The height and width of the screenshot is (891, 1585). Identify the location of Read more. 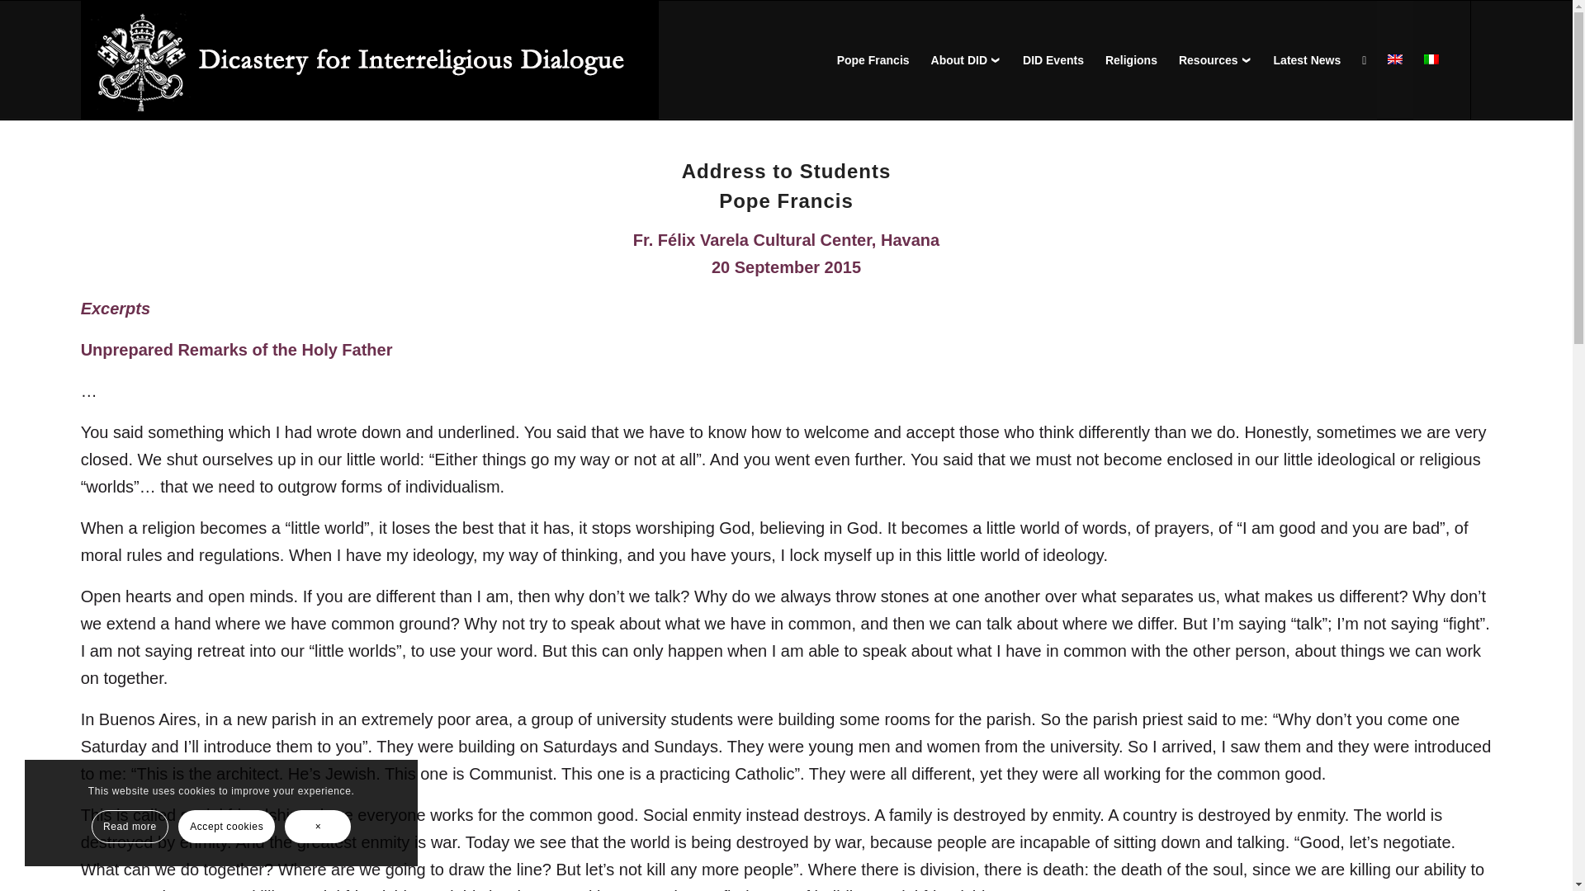
(130, 826).